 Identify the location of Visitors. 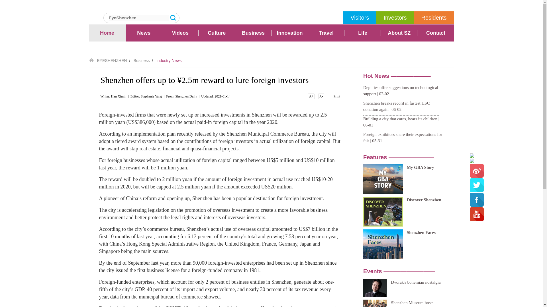
(360, 18).